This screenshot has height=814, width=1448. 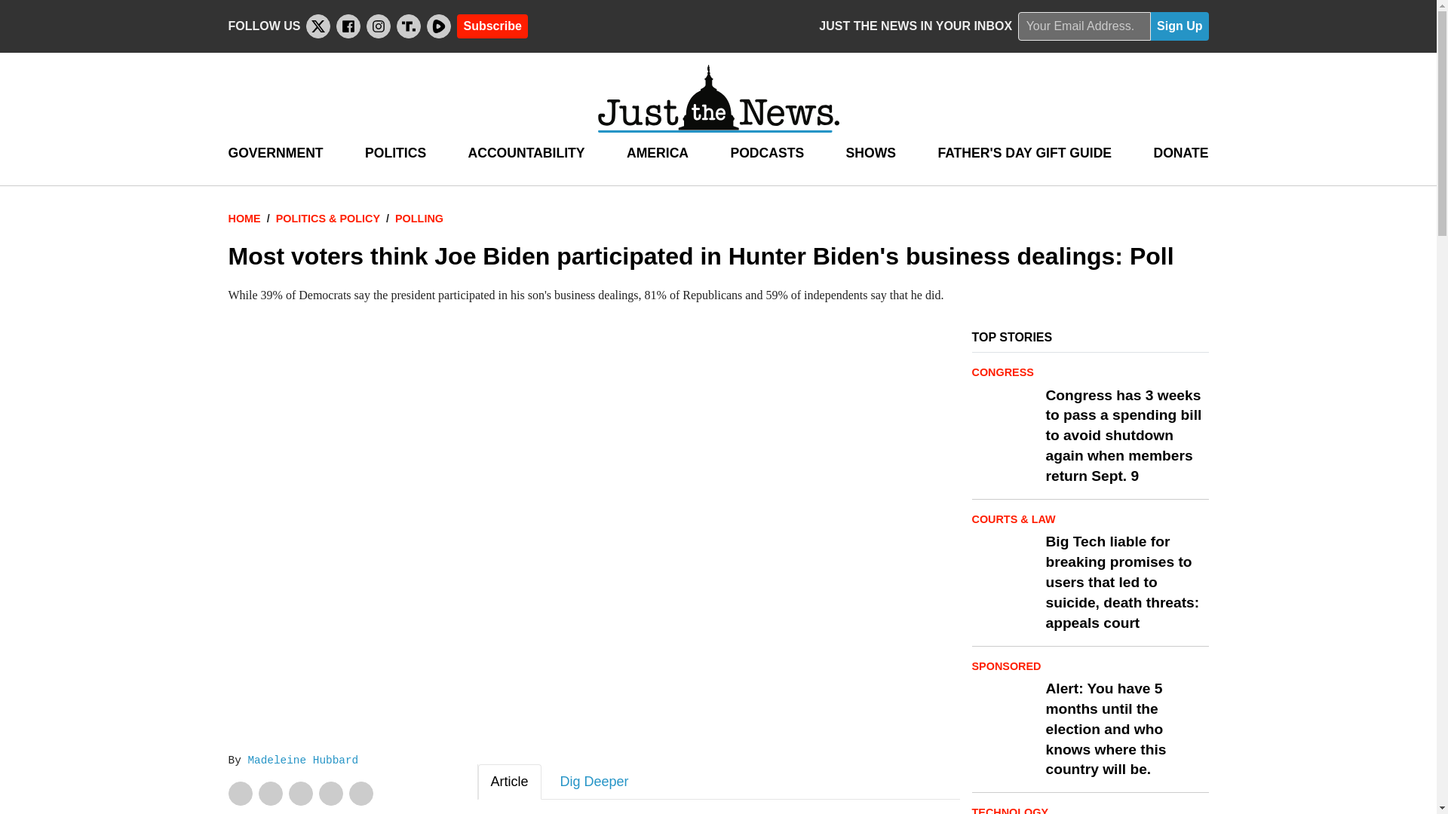 What do you see at coordinates (492, 26) in the screenshot?
I see `Subscribe` at bounding box center [492, 26].